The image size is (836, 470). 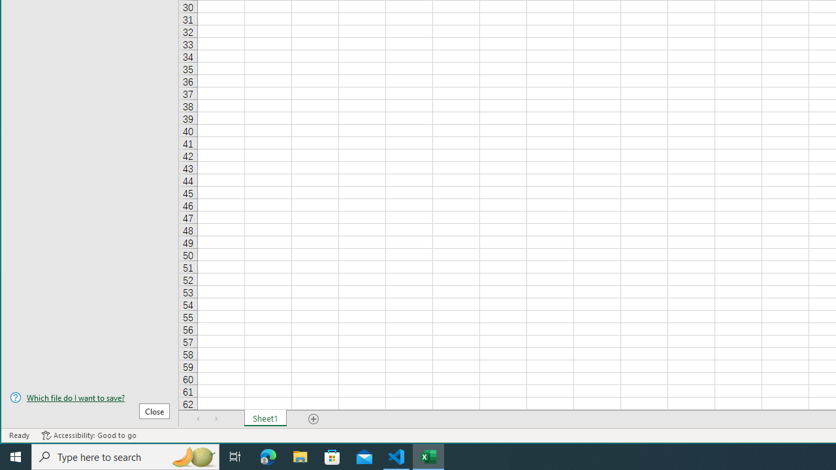 I want to click on Microsoft Store, so click(x=332, y=457).